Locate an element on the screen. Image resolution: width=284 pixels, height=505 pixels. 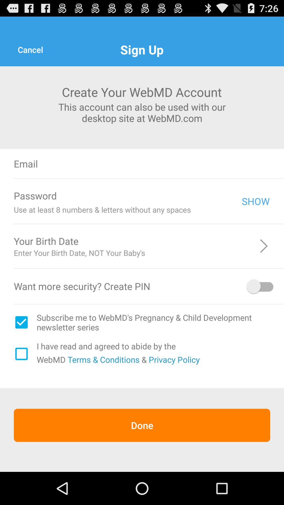
toggle pin option is located at coordinates (261, 286).